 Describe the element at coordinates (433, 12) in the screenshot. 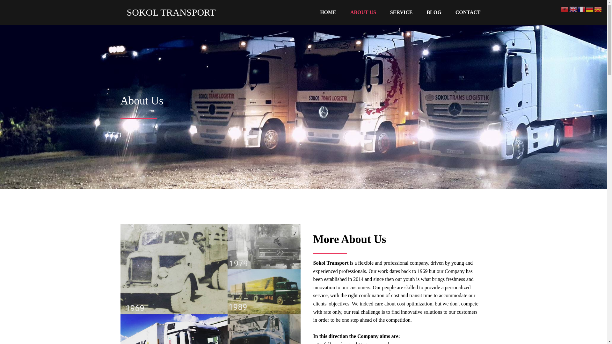

I see `BLOG` at that location.